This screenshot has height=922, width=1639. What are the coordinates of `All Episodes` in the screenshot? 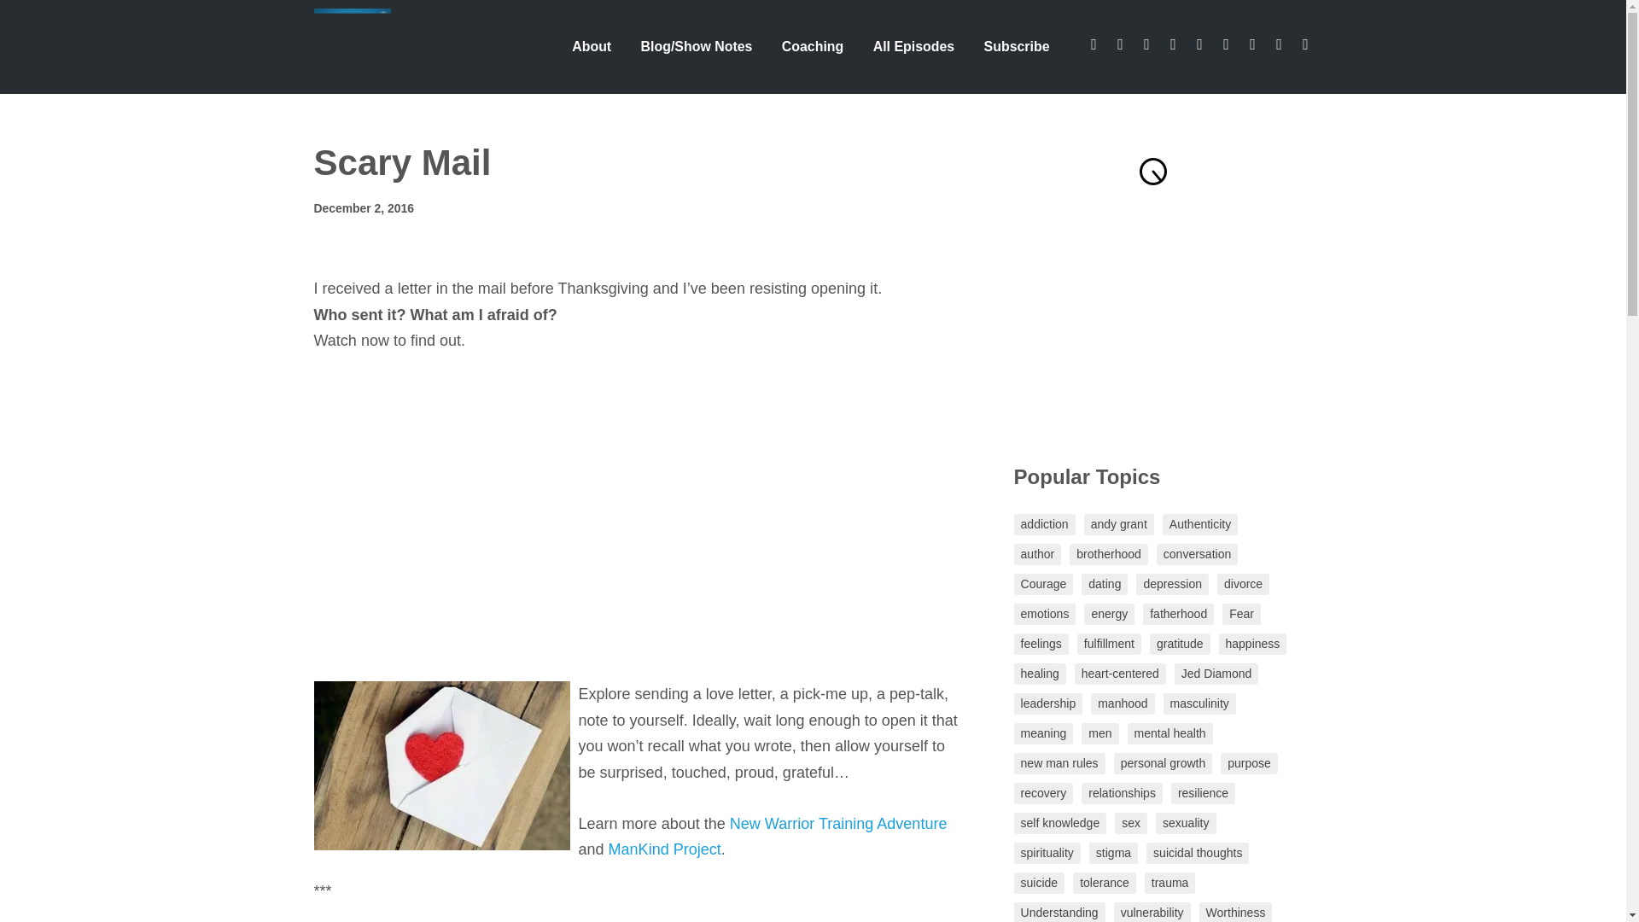 It's located at (913, 46).